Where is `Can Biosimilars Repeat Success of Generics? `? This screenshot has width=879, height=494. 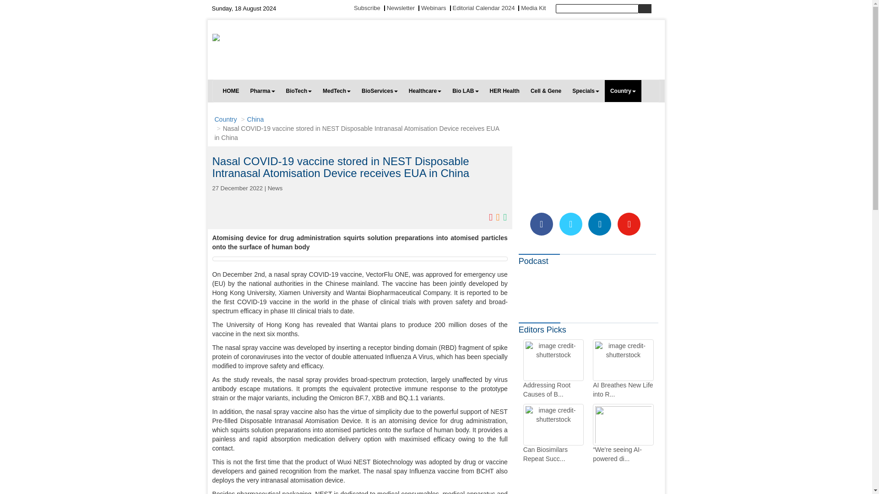
Can Biosimilars Repeat Success of Generics?  is located at coordinates (553, 434).